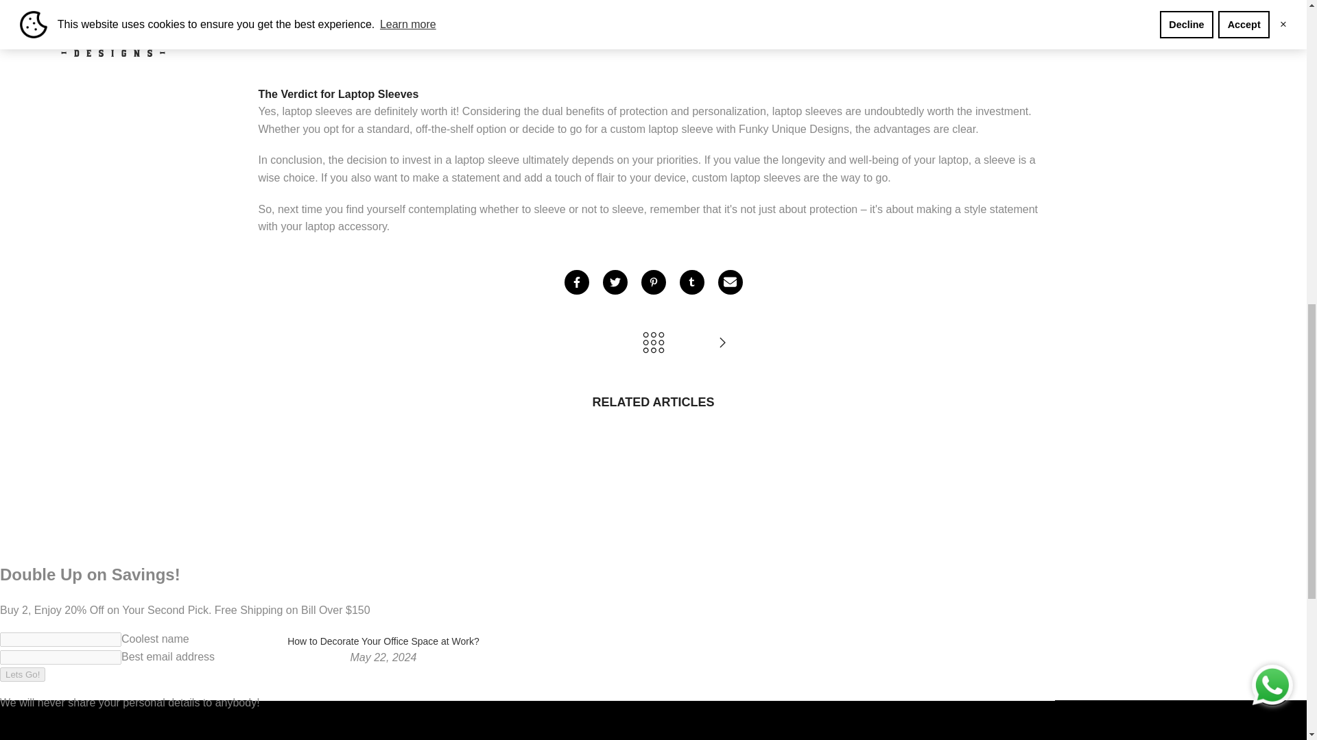  Describe the element at coordinates (614, 282) in the screenshot. I see `Share on Twitter` at that location.